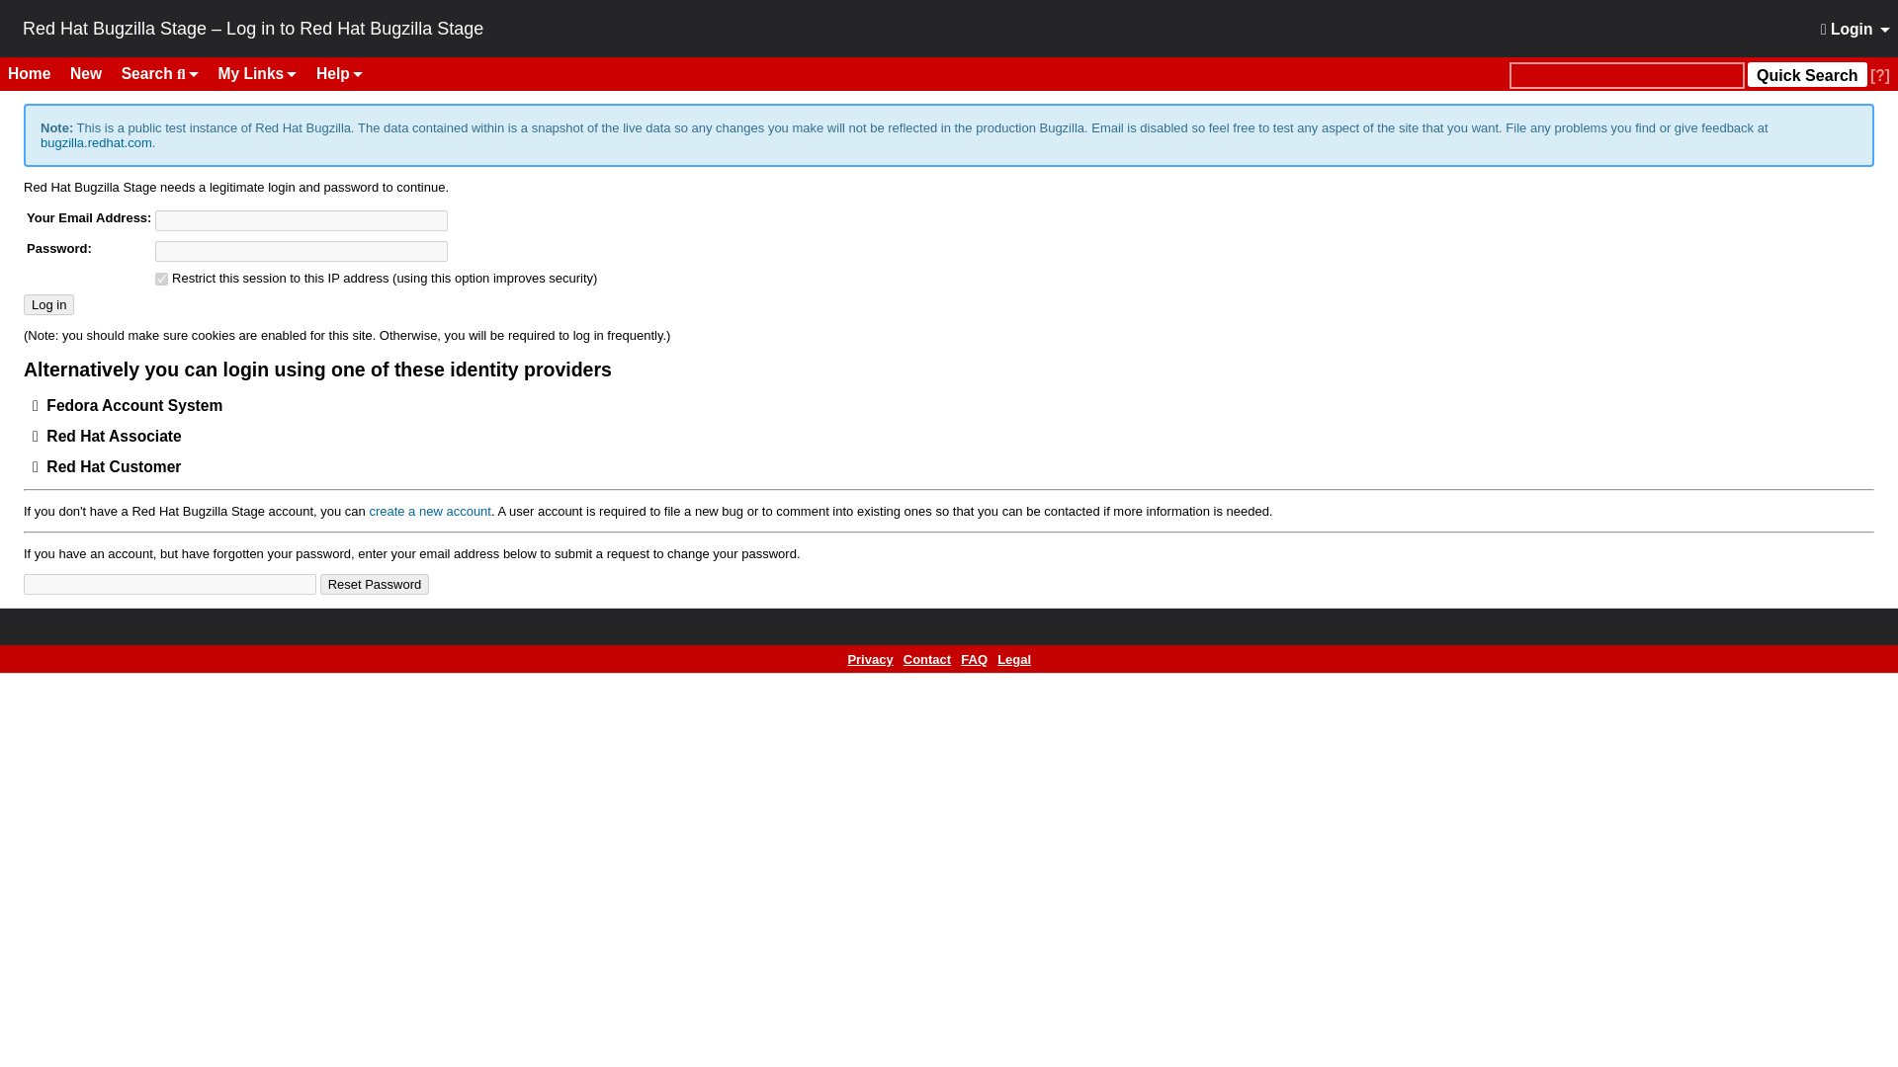 This screenshot has height=1067, width=1898. Describe the element at coordinates (160, 73) in the screenshot. I see `Search` at that location.